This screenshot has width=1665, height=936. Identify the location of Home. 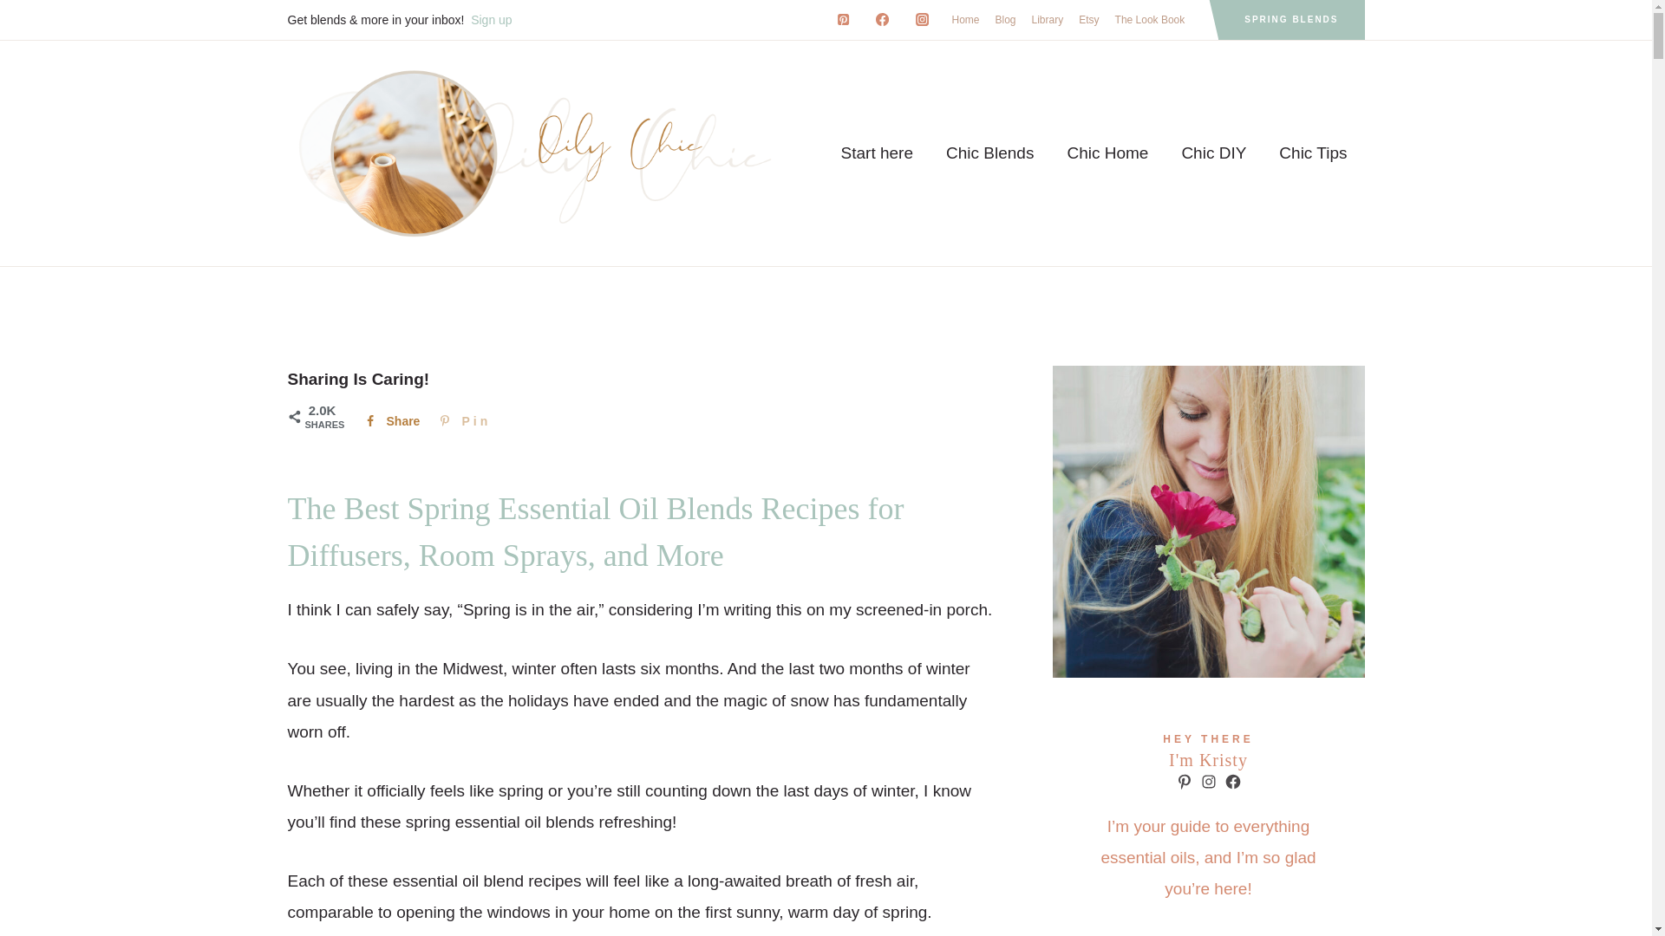
(965, 20).